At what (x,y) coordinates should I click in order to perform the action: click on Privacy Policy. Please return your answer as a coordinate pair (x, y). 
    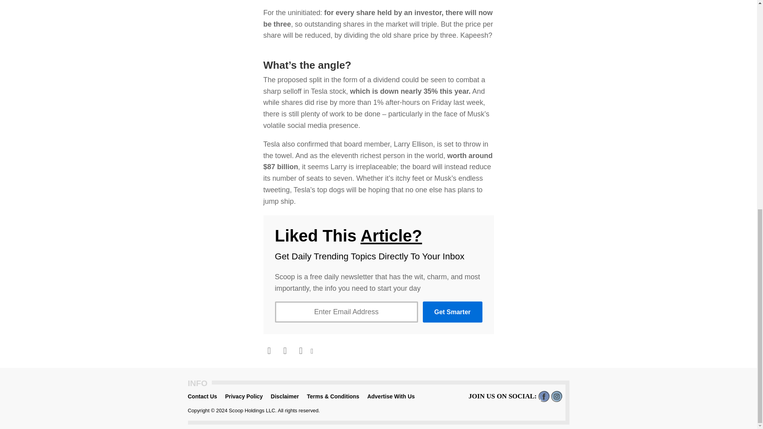
    Looking at the image, I should click on (244, 396).